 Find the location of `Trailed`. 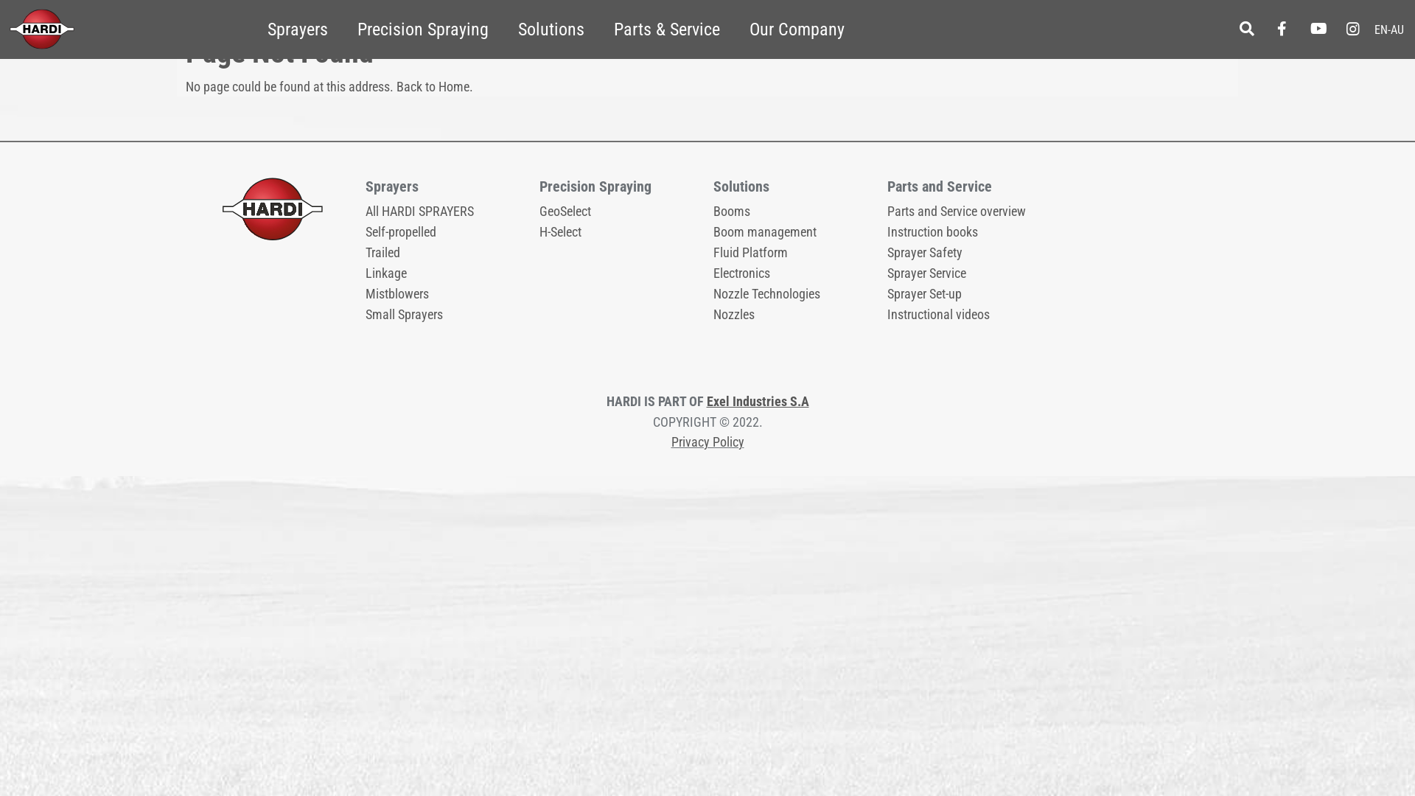

Trailed is located at coordinates (383, 252).